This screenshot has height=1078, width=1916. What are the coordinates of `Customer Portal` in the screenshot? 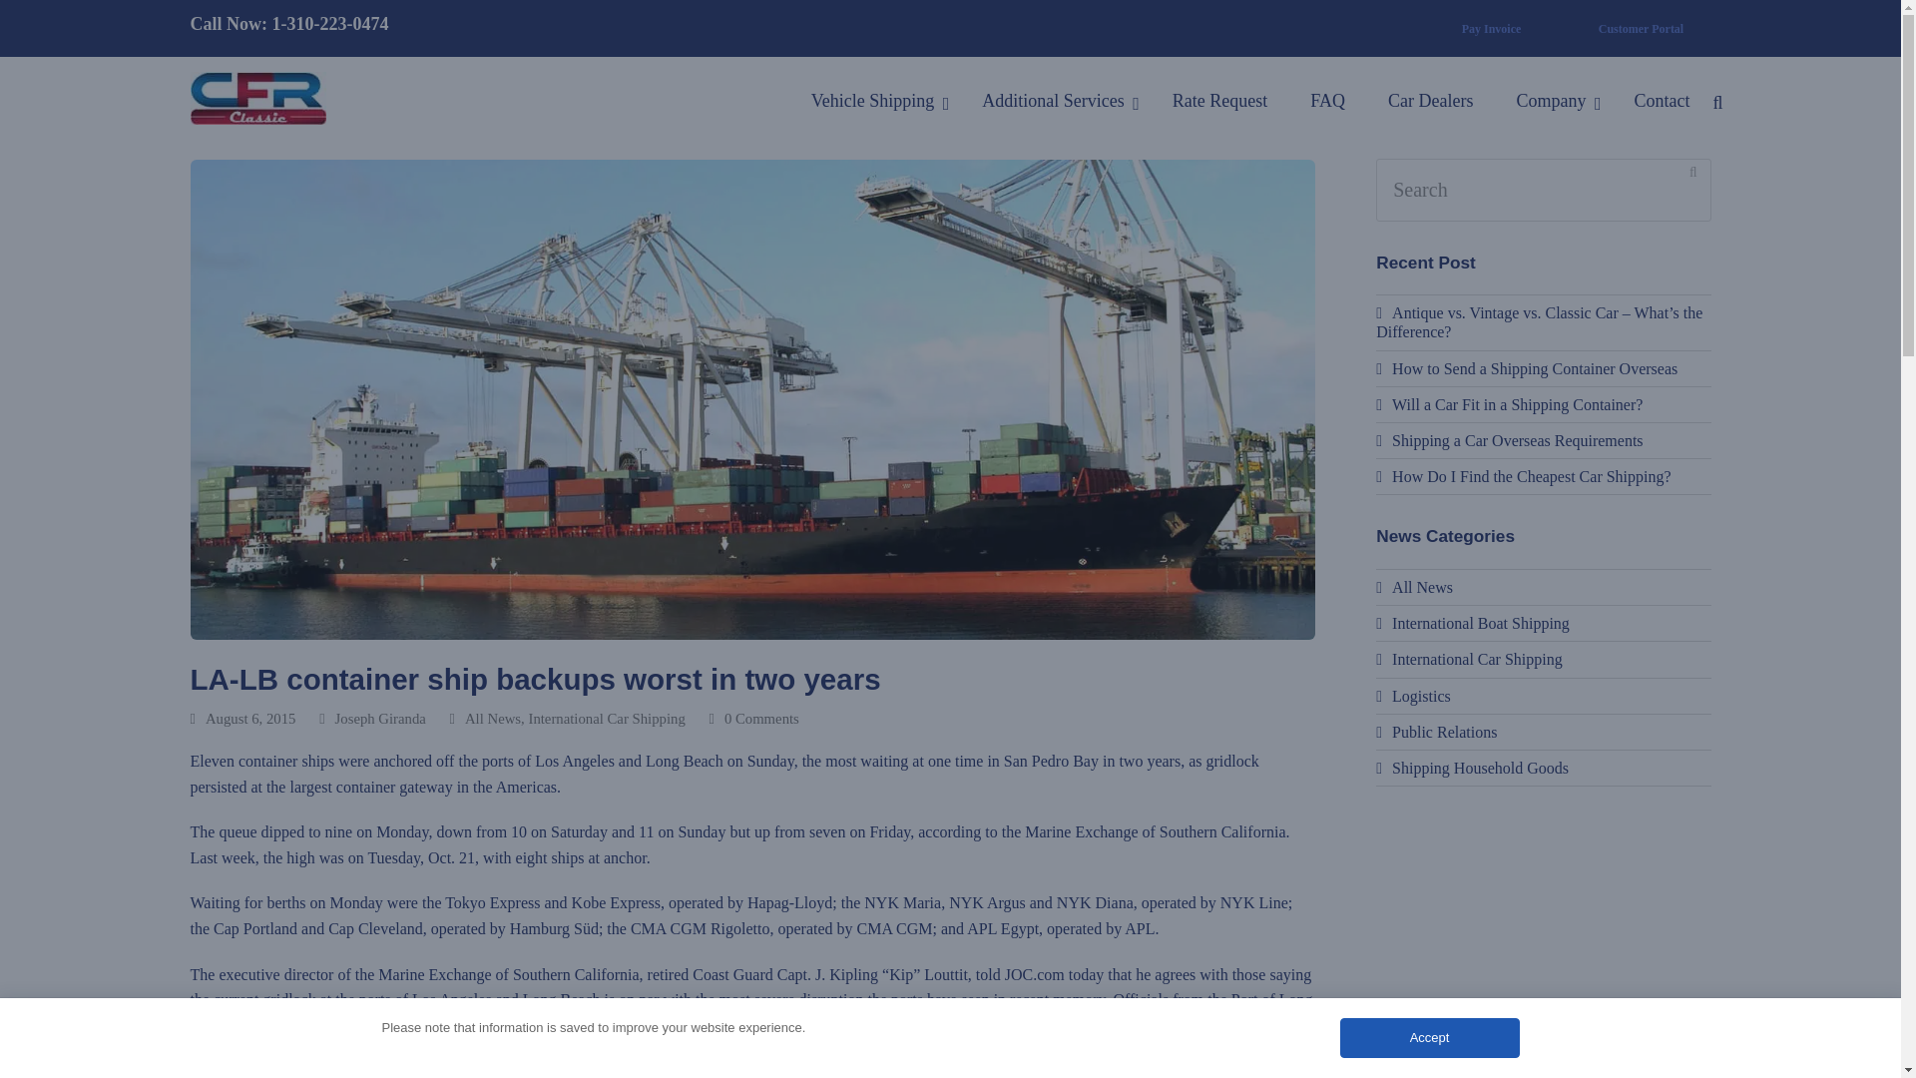 It's located at (1641, 28).